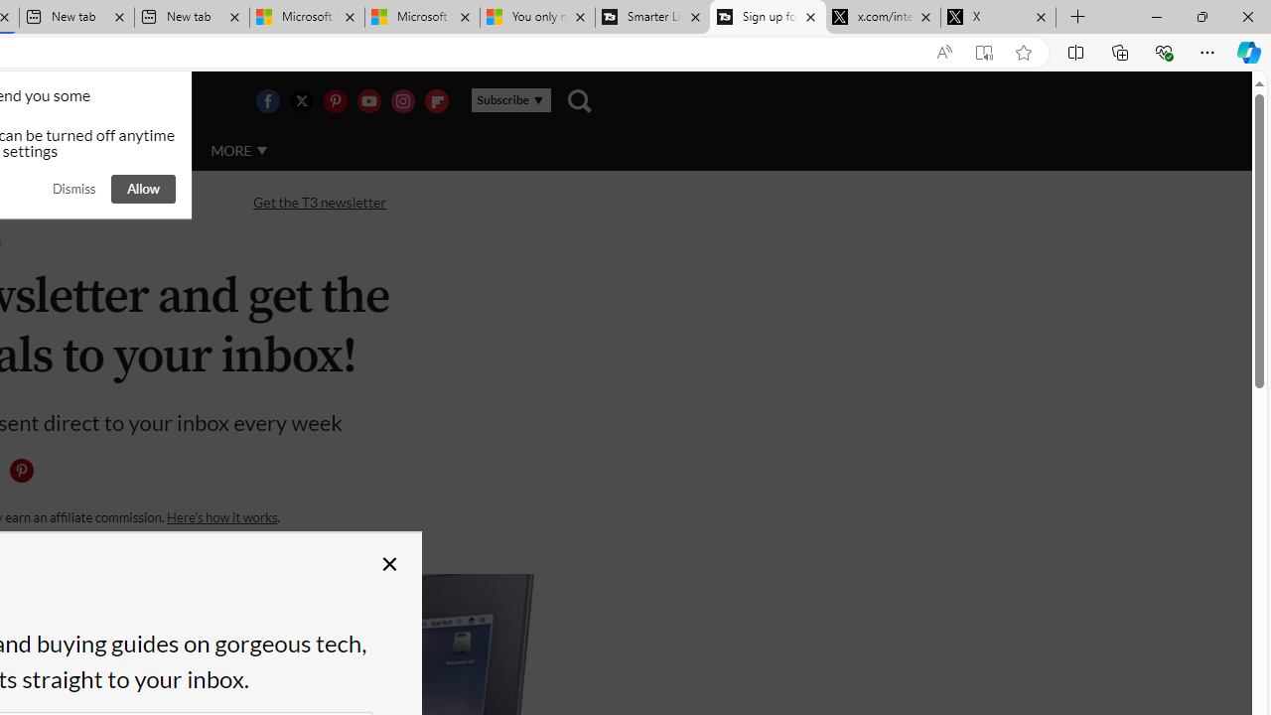 This screenshot has height=715, width=1271. Describe the element at coordinates (308, 18) in the screenshot. I see `Microsoft Start Sports` at that location.